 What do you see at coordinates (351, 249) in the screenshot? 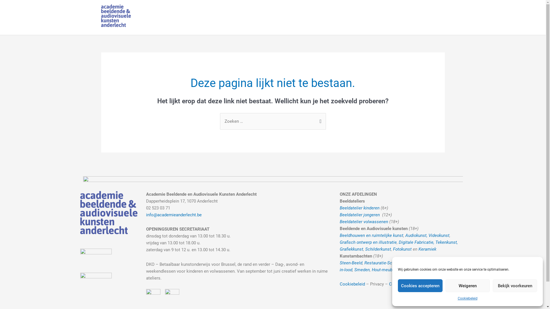
I see `Grafiekkunst` at bounding box center [351, 249].